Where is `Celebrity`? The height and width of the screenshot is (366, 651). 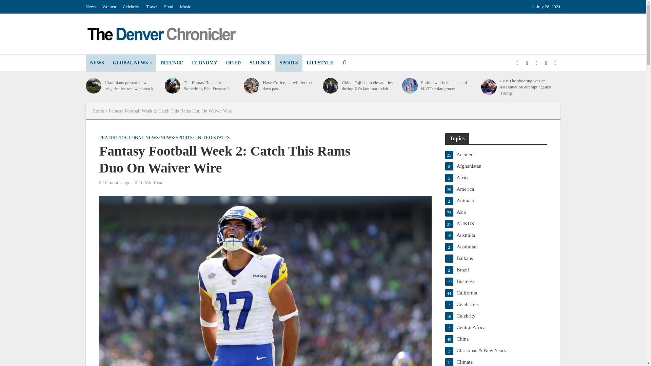 Celebrity is located at coordinates (131, 7).